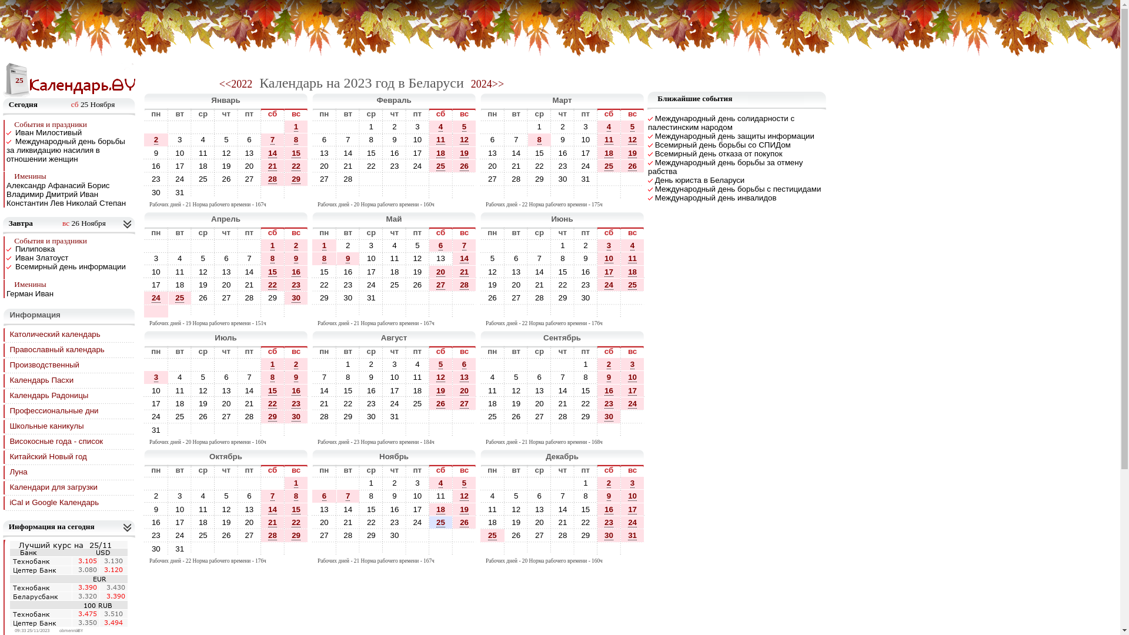 The height and width of the screenshot is (635, 1129). Describe the element at coordinates (516, 312) in the screenshot. I see ` ` at that location.